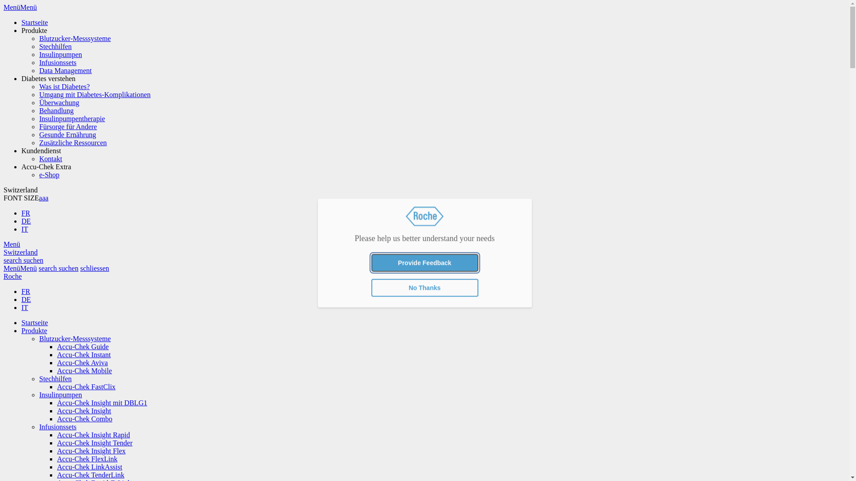 The height and width of the screenshot is (481, 856). What do you see at coordinates (64, 86) in the screenshot?
I see `Was ist Diabetes?` at bounding box center [64, 86].